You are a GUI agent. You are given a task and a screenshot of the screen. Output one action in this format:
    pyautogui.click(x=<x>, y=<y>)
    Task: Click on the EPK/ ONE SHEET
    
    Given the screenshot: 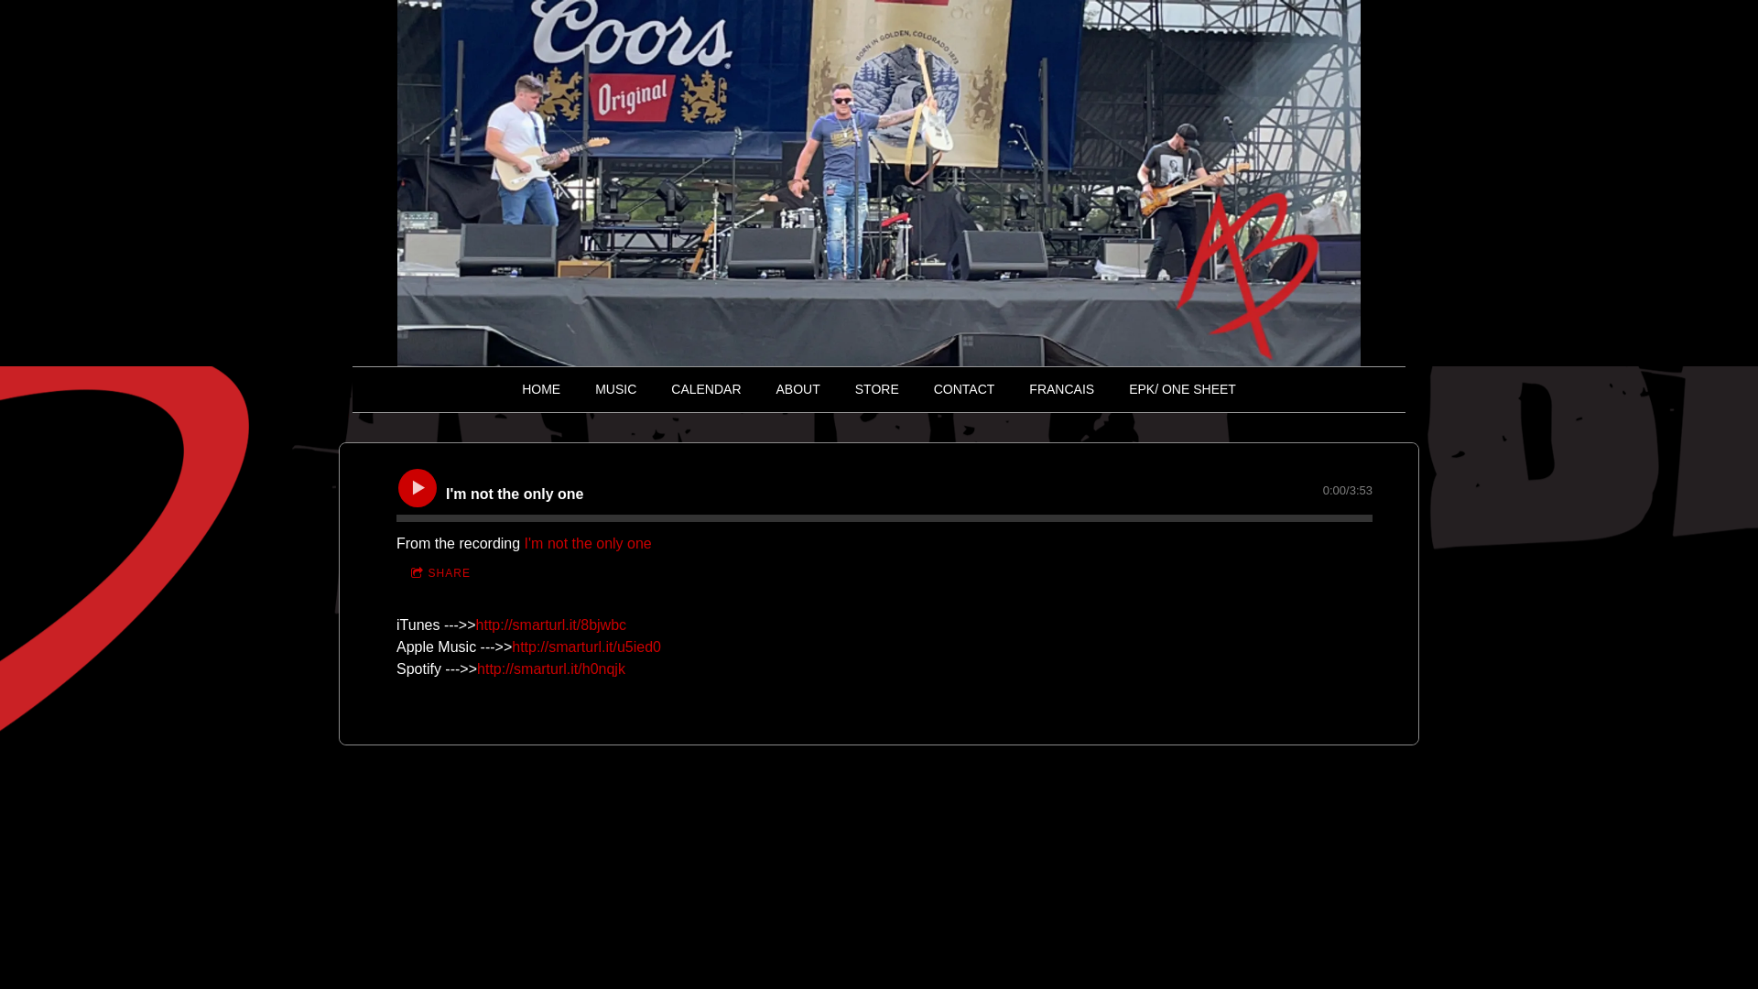 What is the action you would take?
    pyautogui.click(x=1183, y=390)
    